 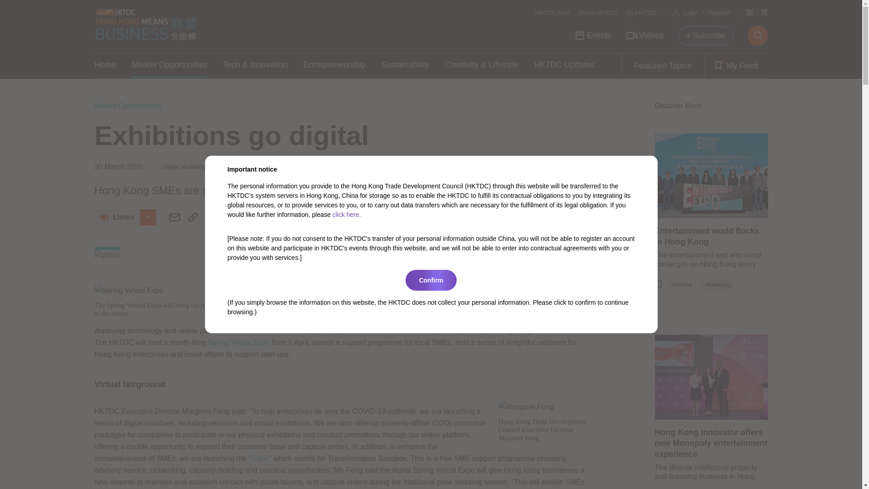 What do you see at coordinates (564, 65) in the screenshot?
I see `HKTDC Updates` at bounding box center [564, 65].